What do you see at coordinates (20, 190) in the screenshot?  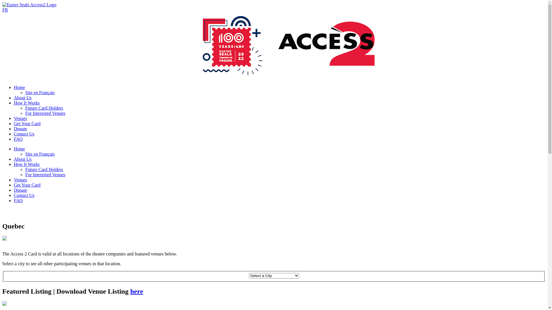 I see `Donate` at bounding box center [20, 190].